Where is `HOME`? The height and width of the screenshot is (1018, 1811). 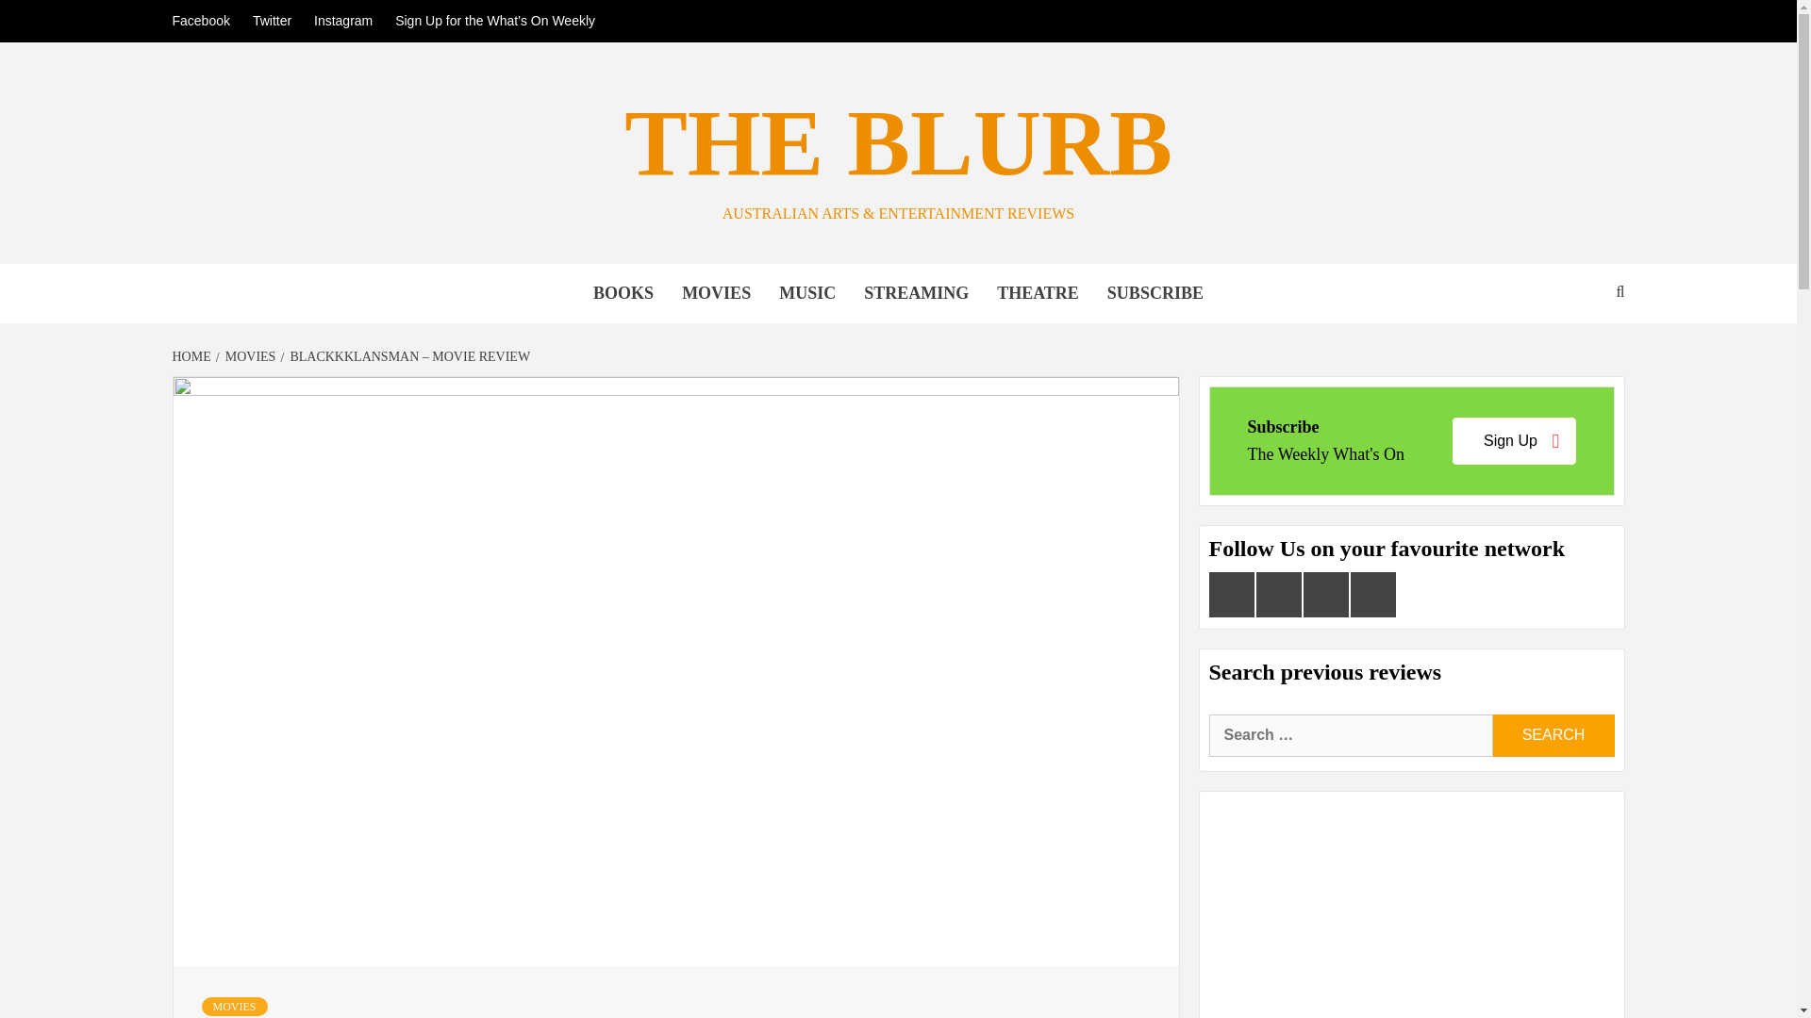
HOME is located at coordinates (193, 356).